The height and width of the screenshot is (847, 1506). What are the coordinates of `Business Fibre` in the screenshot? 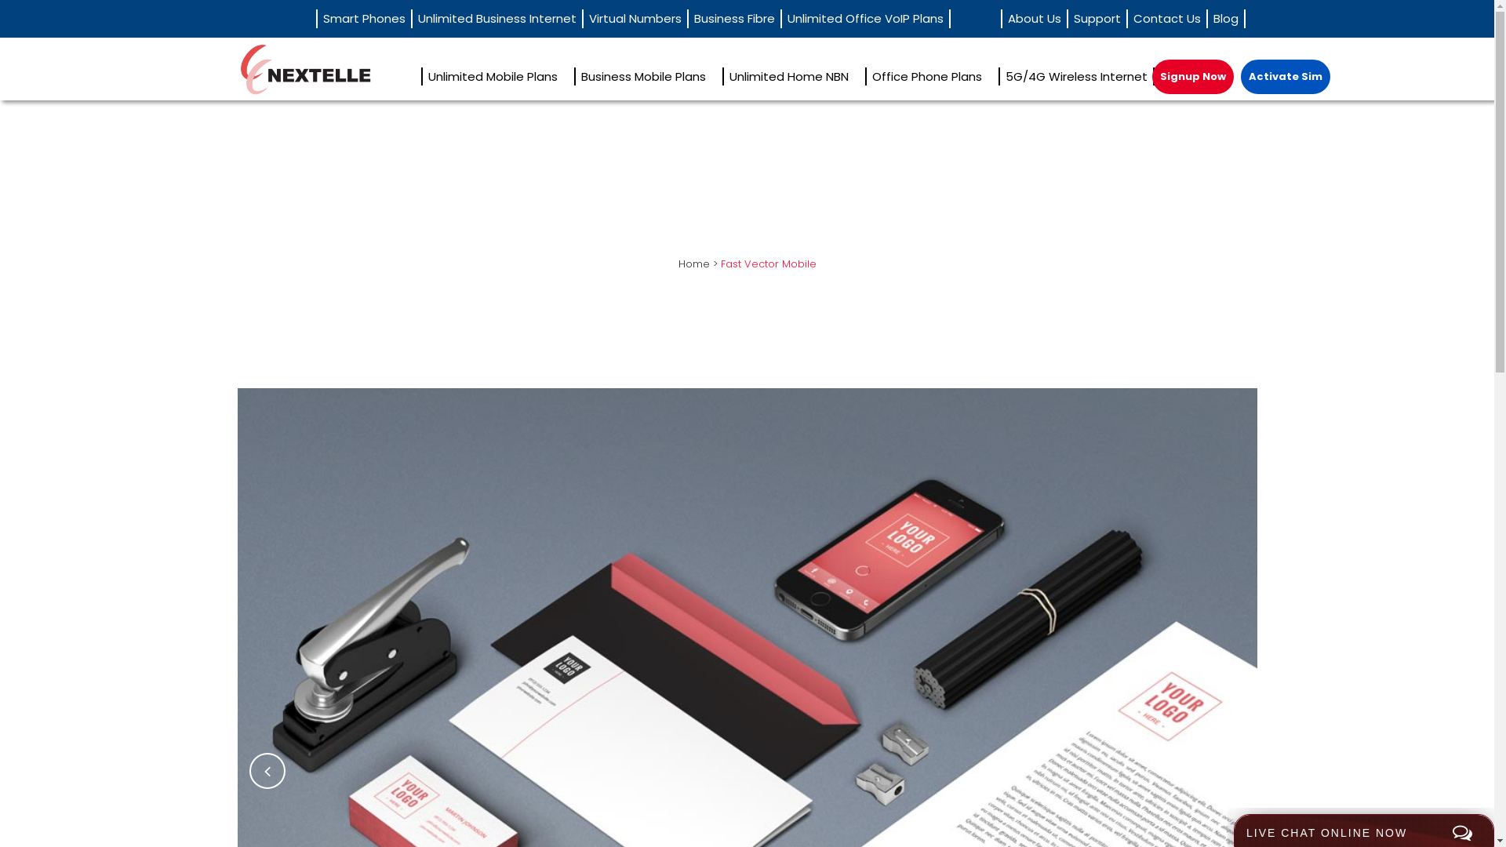 It's located at (733, 19).